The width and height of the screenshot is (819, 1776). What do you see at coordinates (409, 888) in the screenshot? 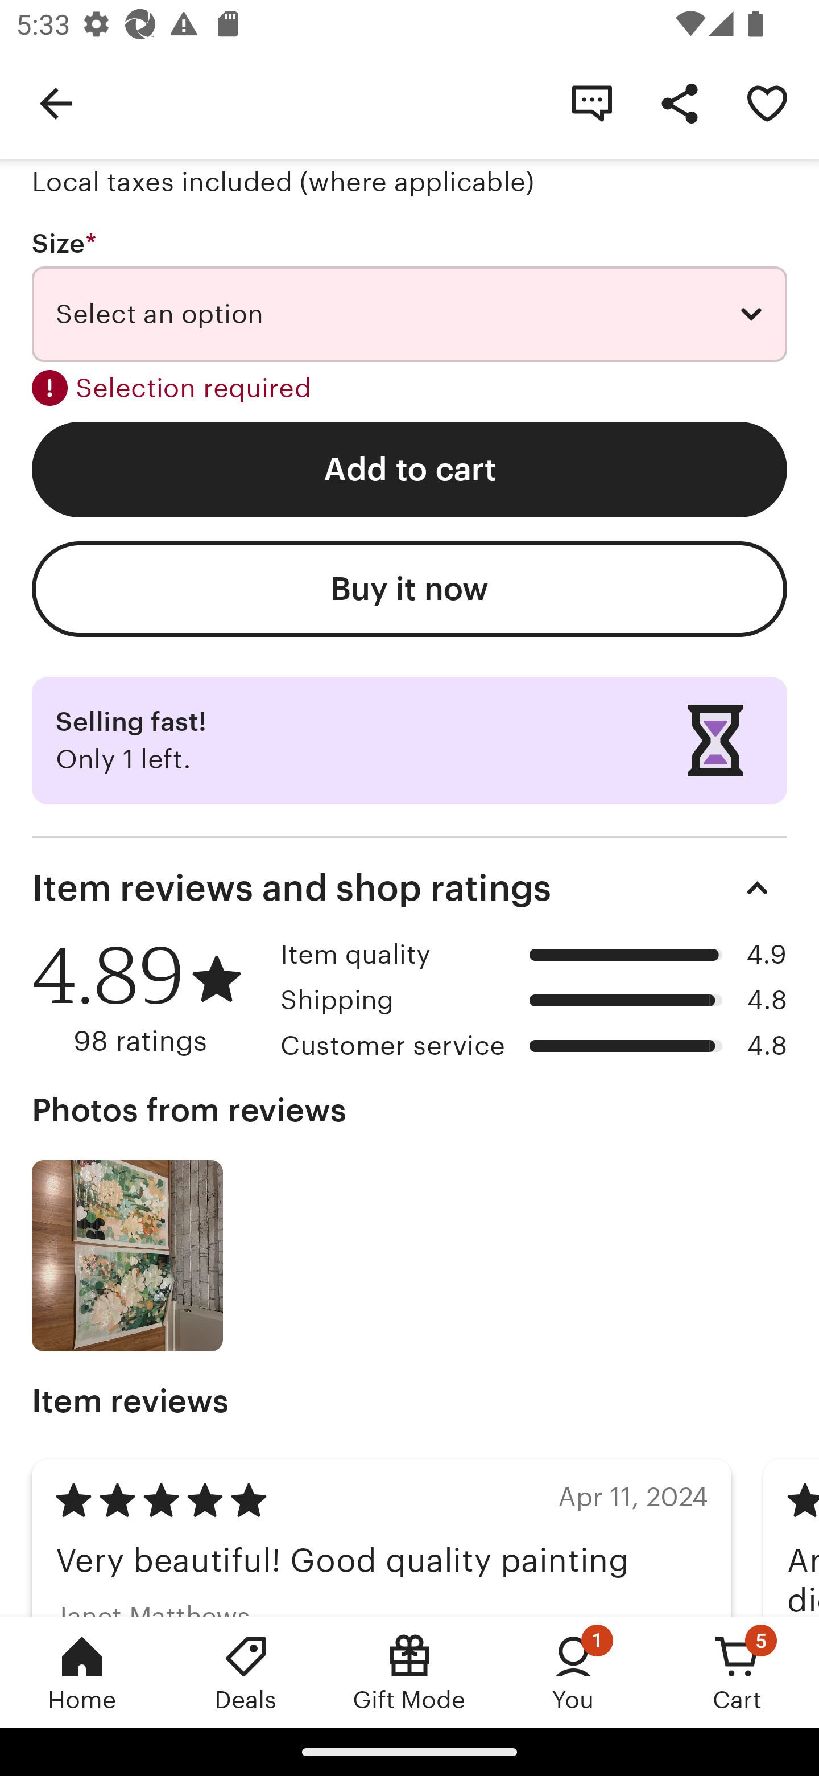
I see `Item reviews and shop ratings` at bounding box center [409, 888].